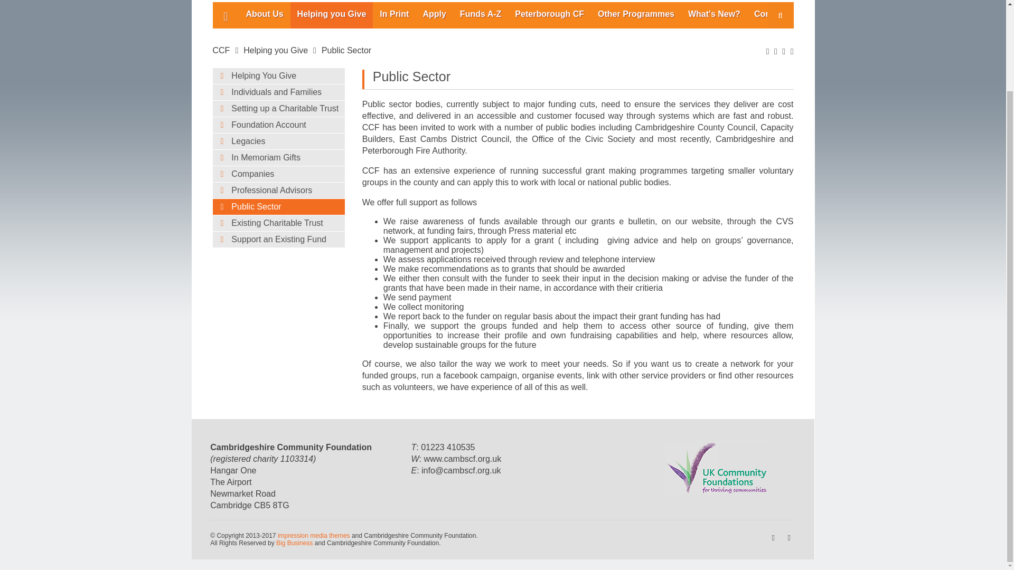 Image resolution: width=1014 pixels, height=570 pixels. Describe the element at coordinates (278, 75) in the screenshot. I see `Helping You Give` at that location.